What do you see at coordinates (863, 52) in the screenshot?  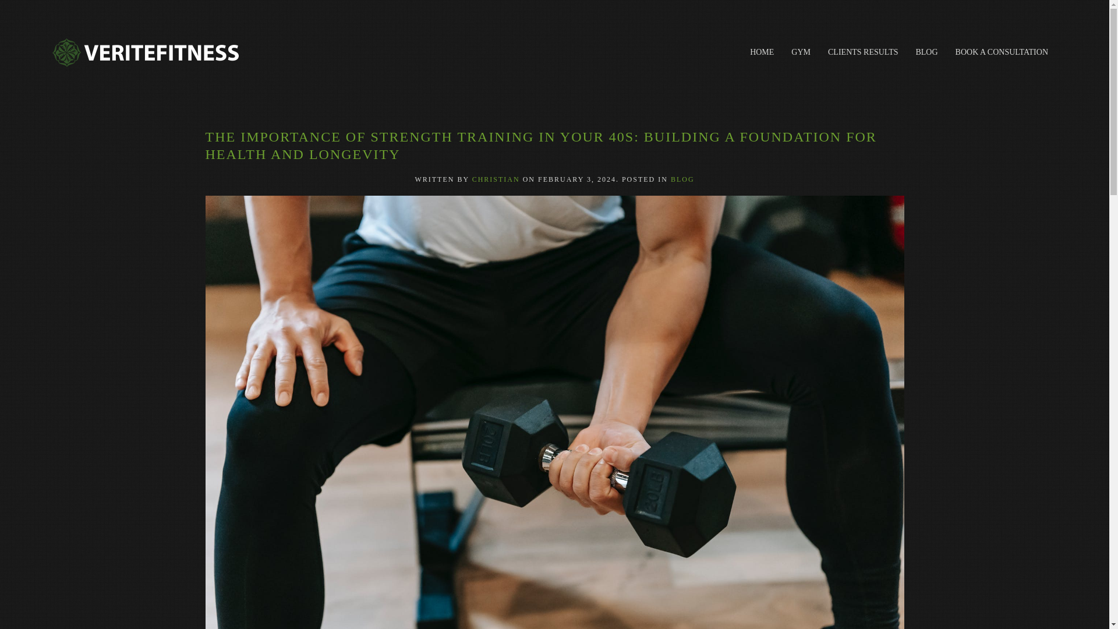 I see `CLIENTS RESULTS` at bounding box center [863, 52].